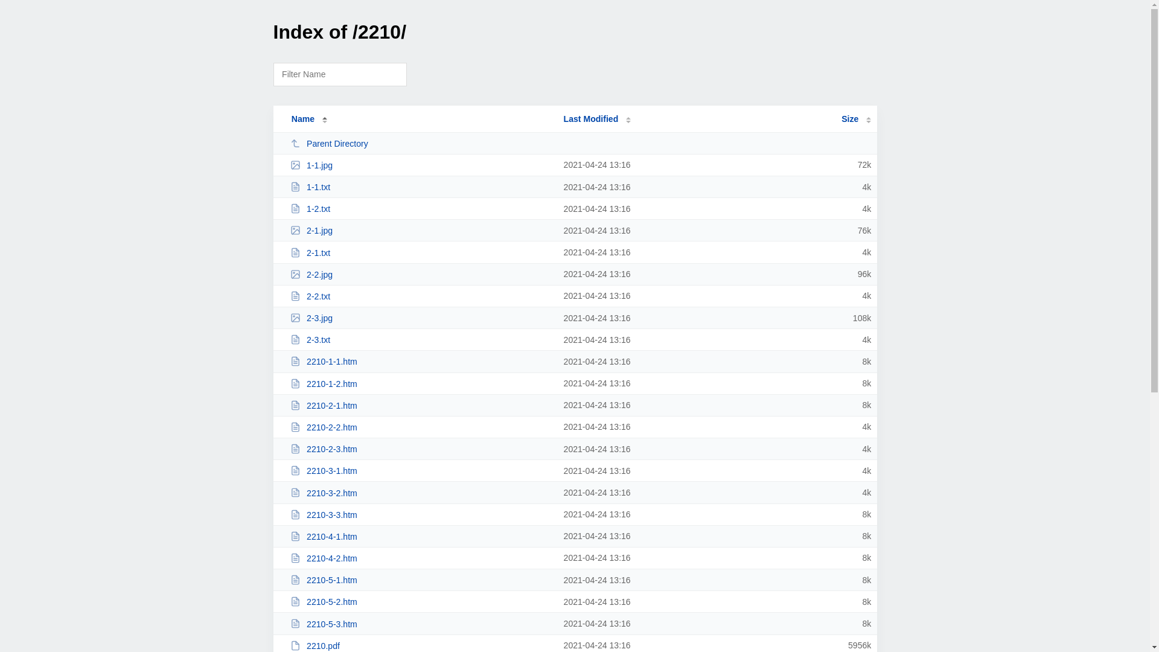  Describe the element at coordinates (421, 165) in the screenshot. I see `1-1.jpg` at that location.